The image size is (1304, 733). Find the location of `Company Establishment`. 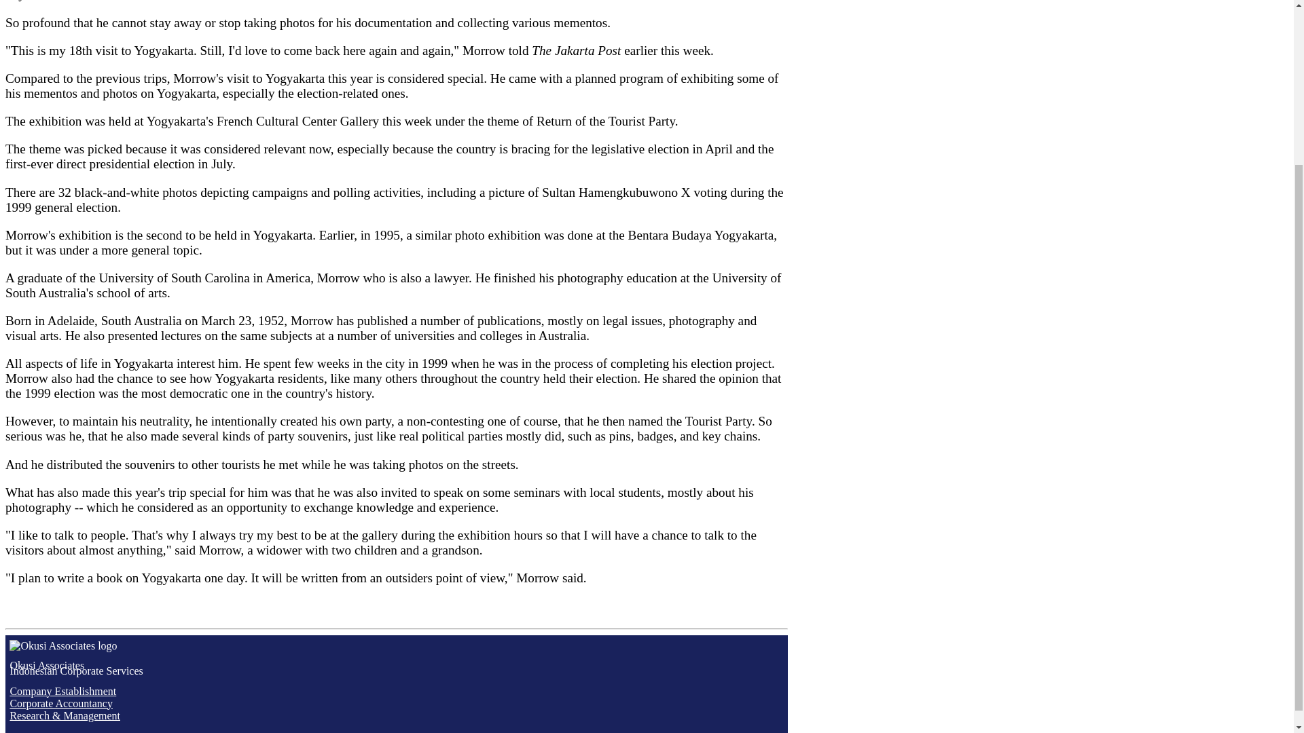

Company Establishment is located at coordinates (62, 691).